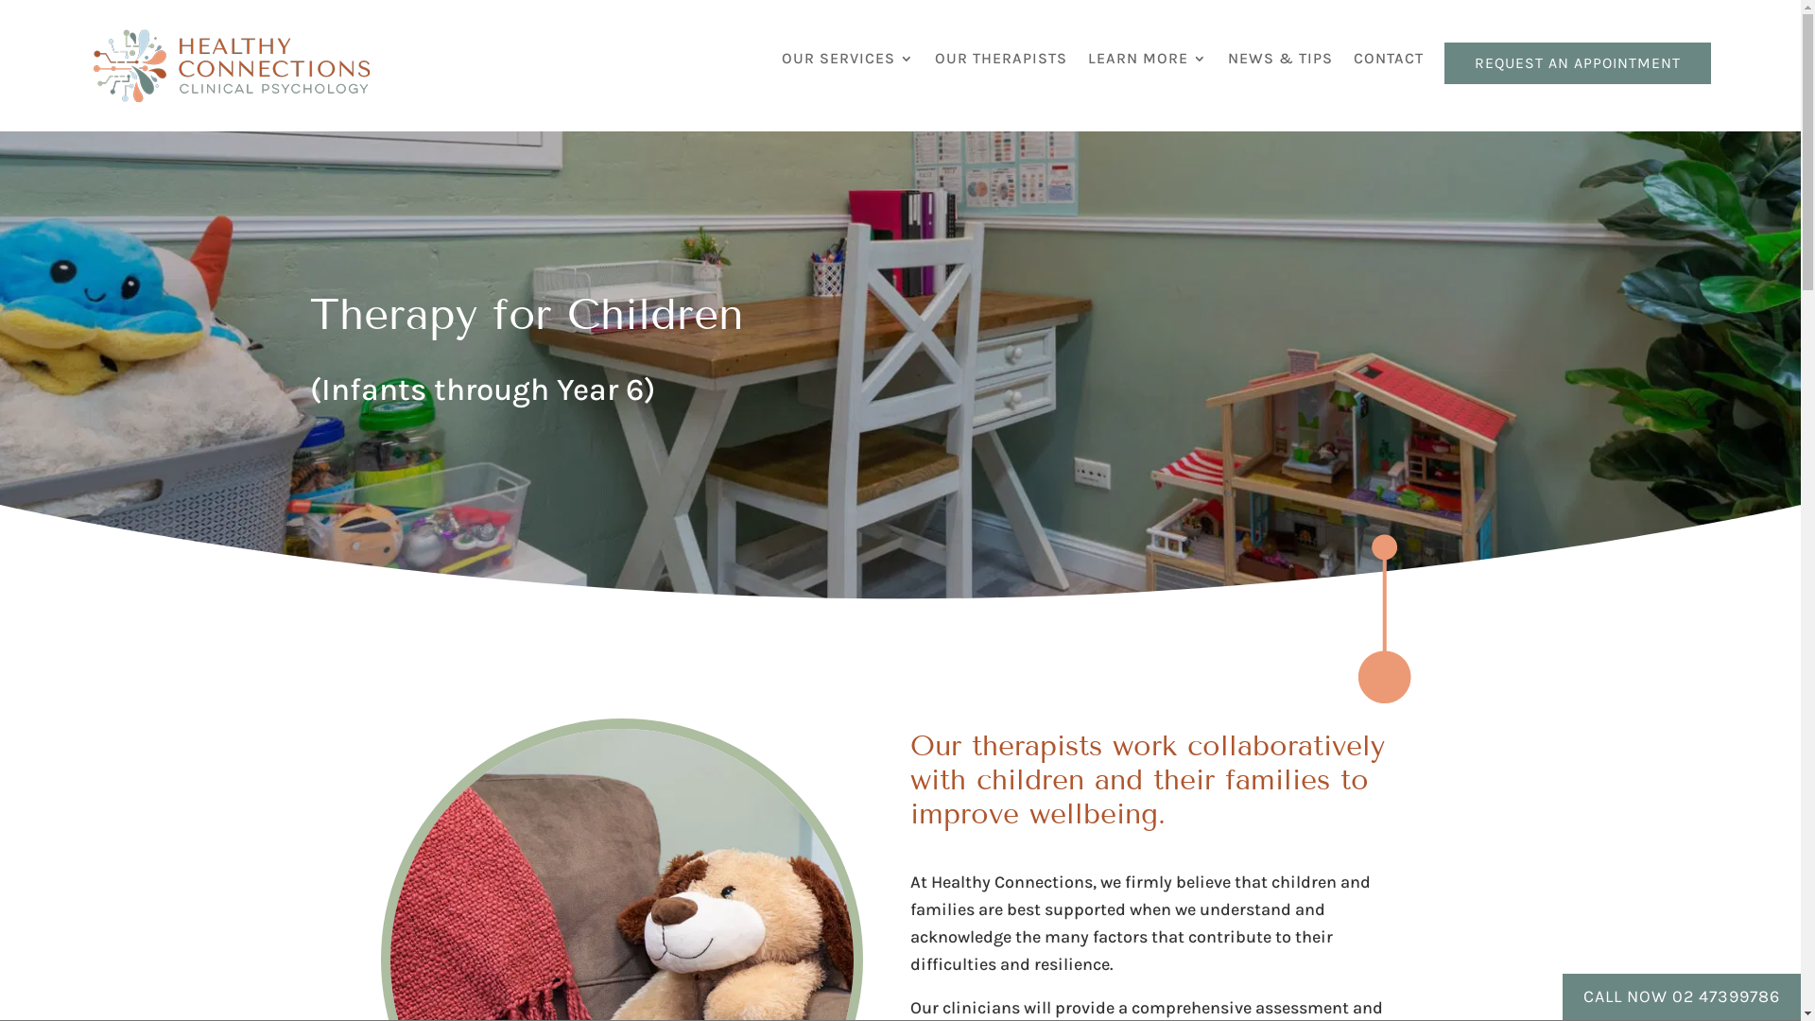  What do you see at coordinates (1148, 68) in the screenshot?
I see `LEARN MORE` at bounding box center [1148, 68].